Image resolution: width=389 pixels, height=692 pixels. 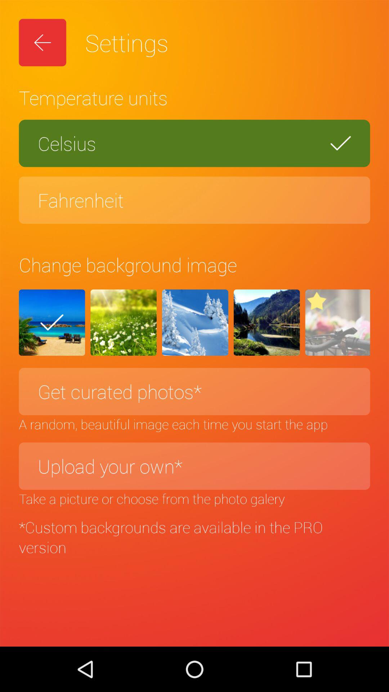 What do you see at coordinates (194, 537) in the screenshot?
I see `tap item below the take a picture` at bounding box center [194, 537].